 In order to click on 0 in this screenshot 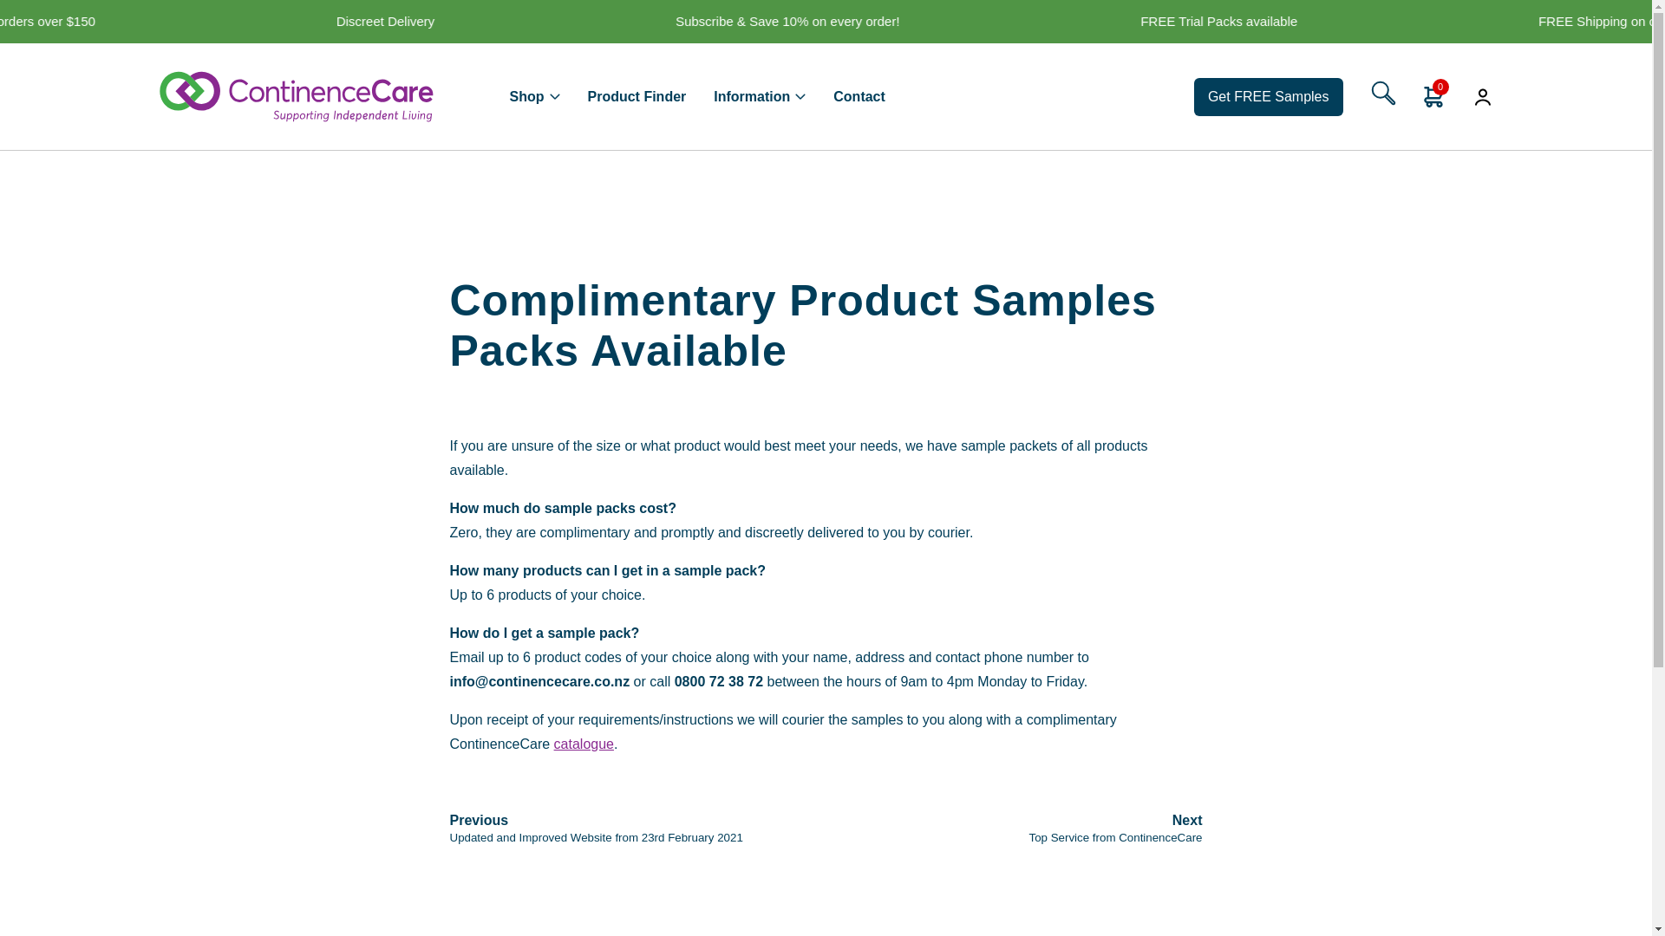, I will do `click(1434, 97)`.